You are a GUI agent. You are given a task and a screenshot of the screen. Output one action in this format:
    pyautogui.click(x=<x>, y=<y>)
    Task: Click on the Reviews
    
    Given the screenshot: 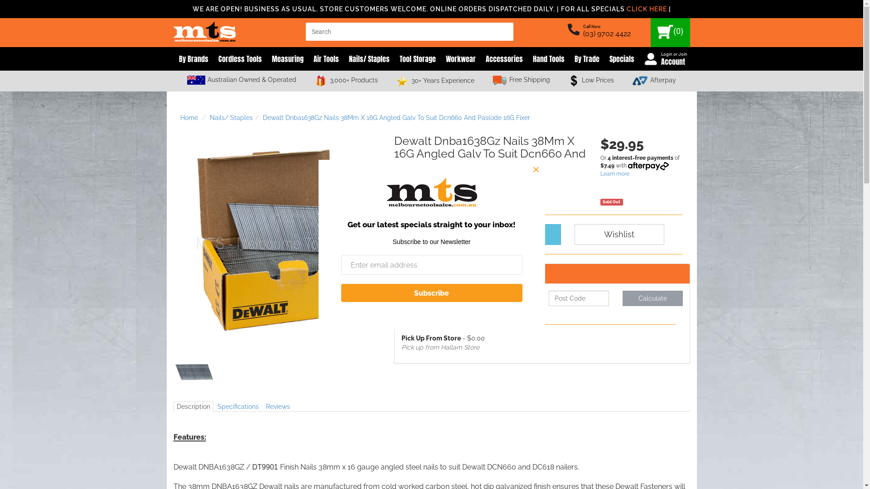 What is the action you would take?
    pyautogui.click(x=278, y=407)
    